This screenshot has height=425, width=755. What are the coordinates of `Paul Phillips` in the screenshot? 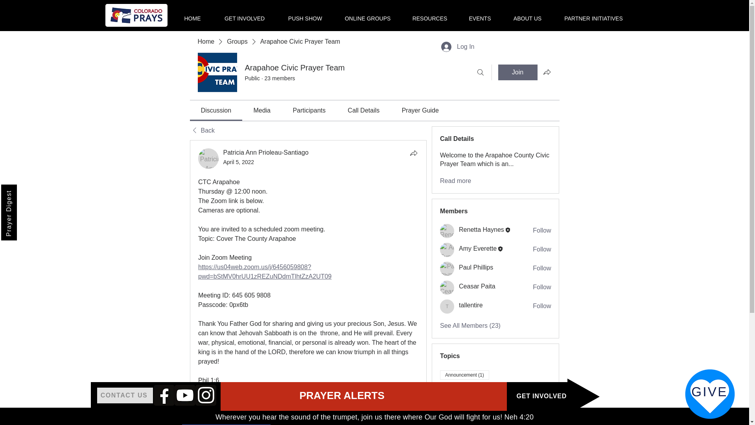 It's located at (447, 268).